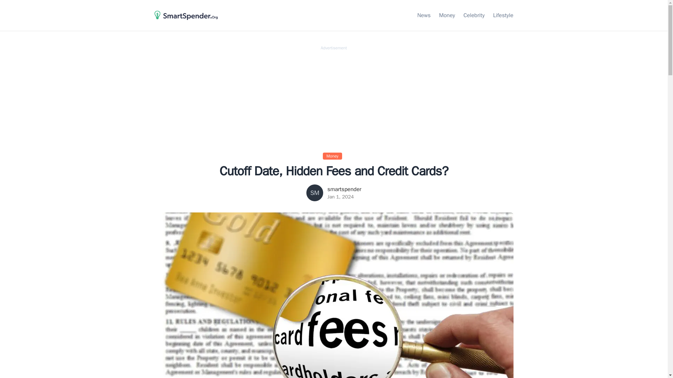 Image resolution: width=673 pixels, height=378 pixels. Describe the element at coordinates (503, 15) in the screenshot. I see `Link` at that location.